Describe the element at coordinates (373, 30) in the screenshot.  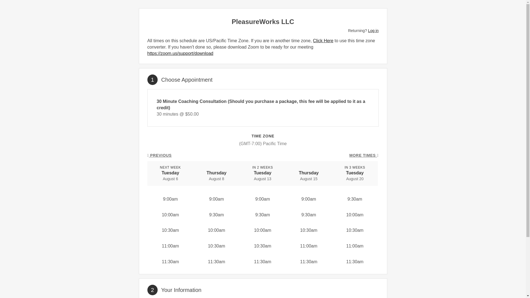
I see `Log in` at that location.